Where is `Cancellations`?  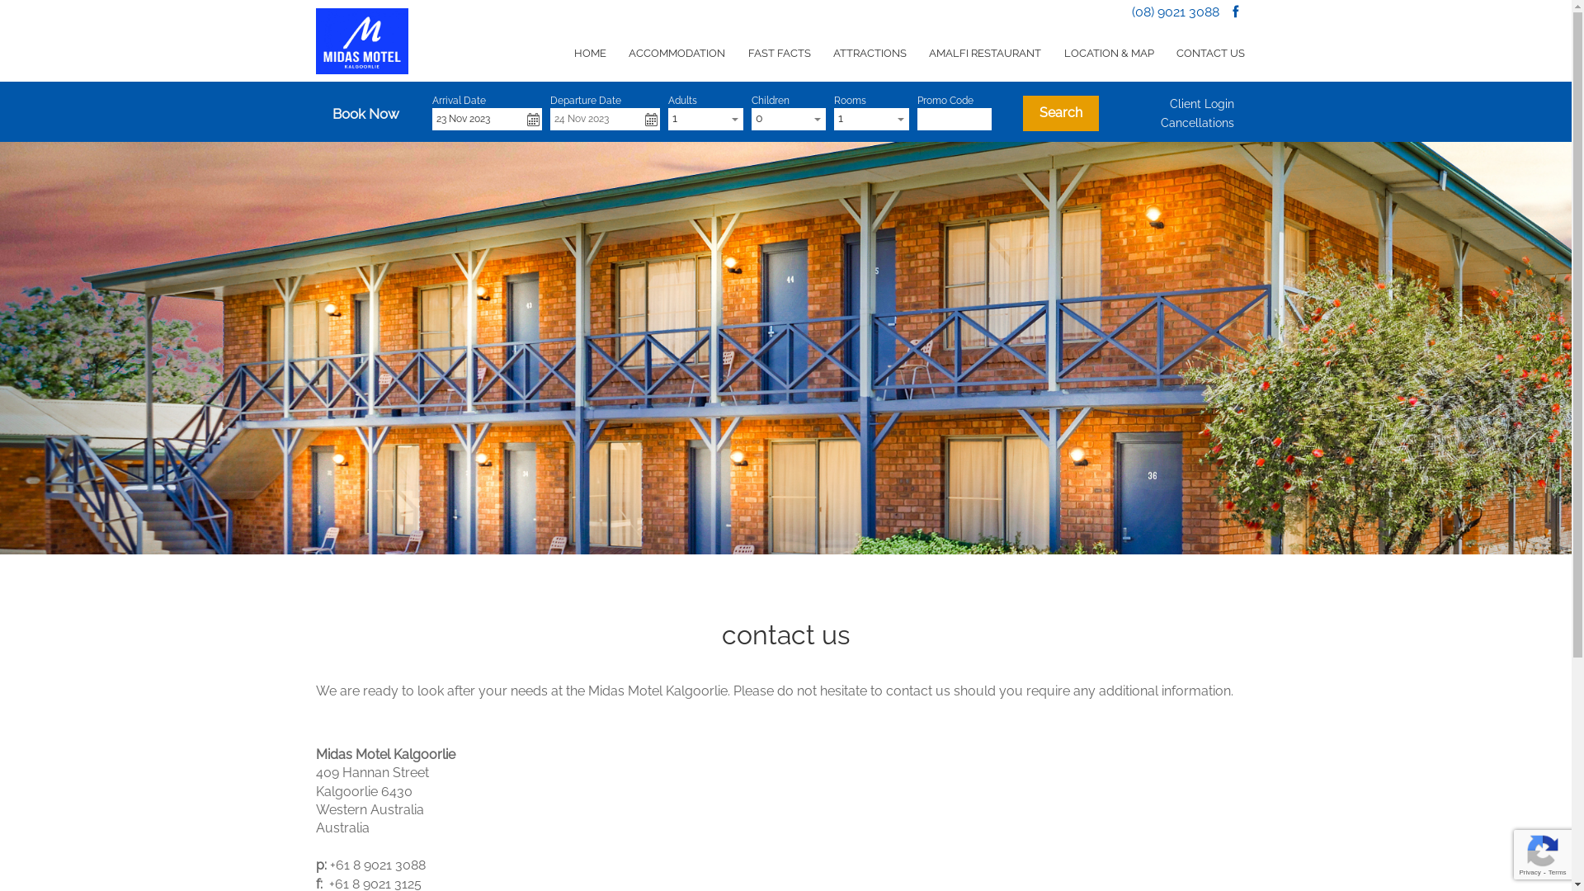
Cancellations is located at coordinates (1198, 123).